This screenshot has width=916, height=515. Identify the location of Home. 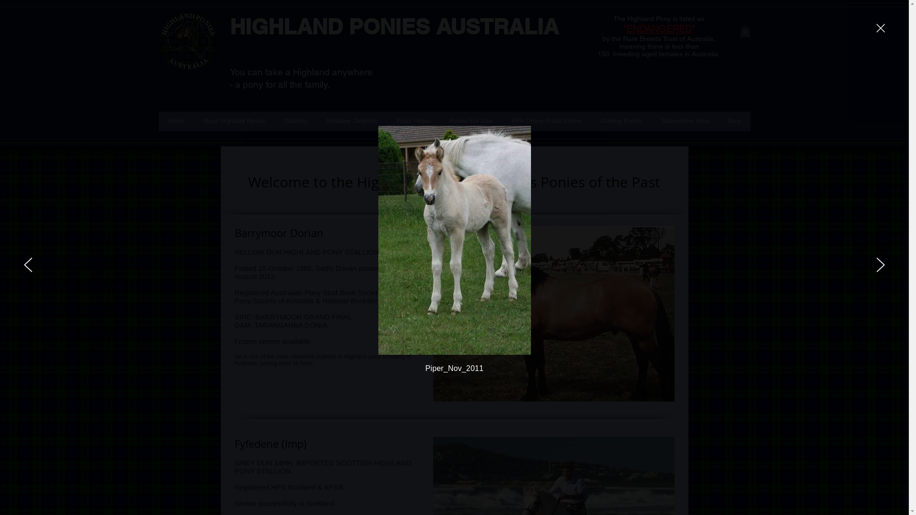
(176, 124).